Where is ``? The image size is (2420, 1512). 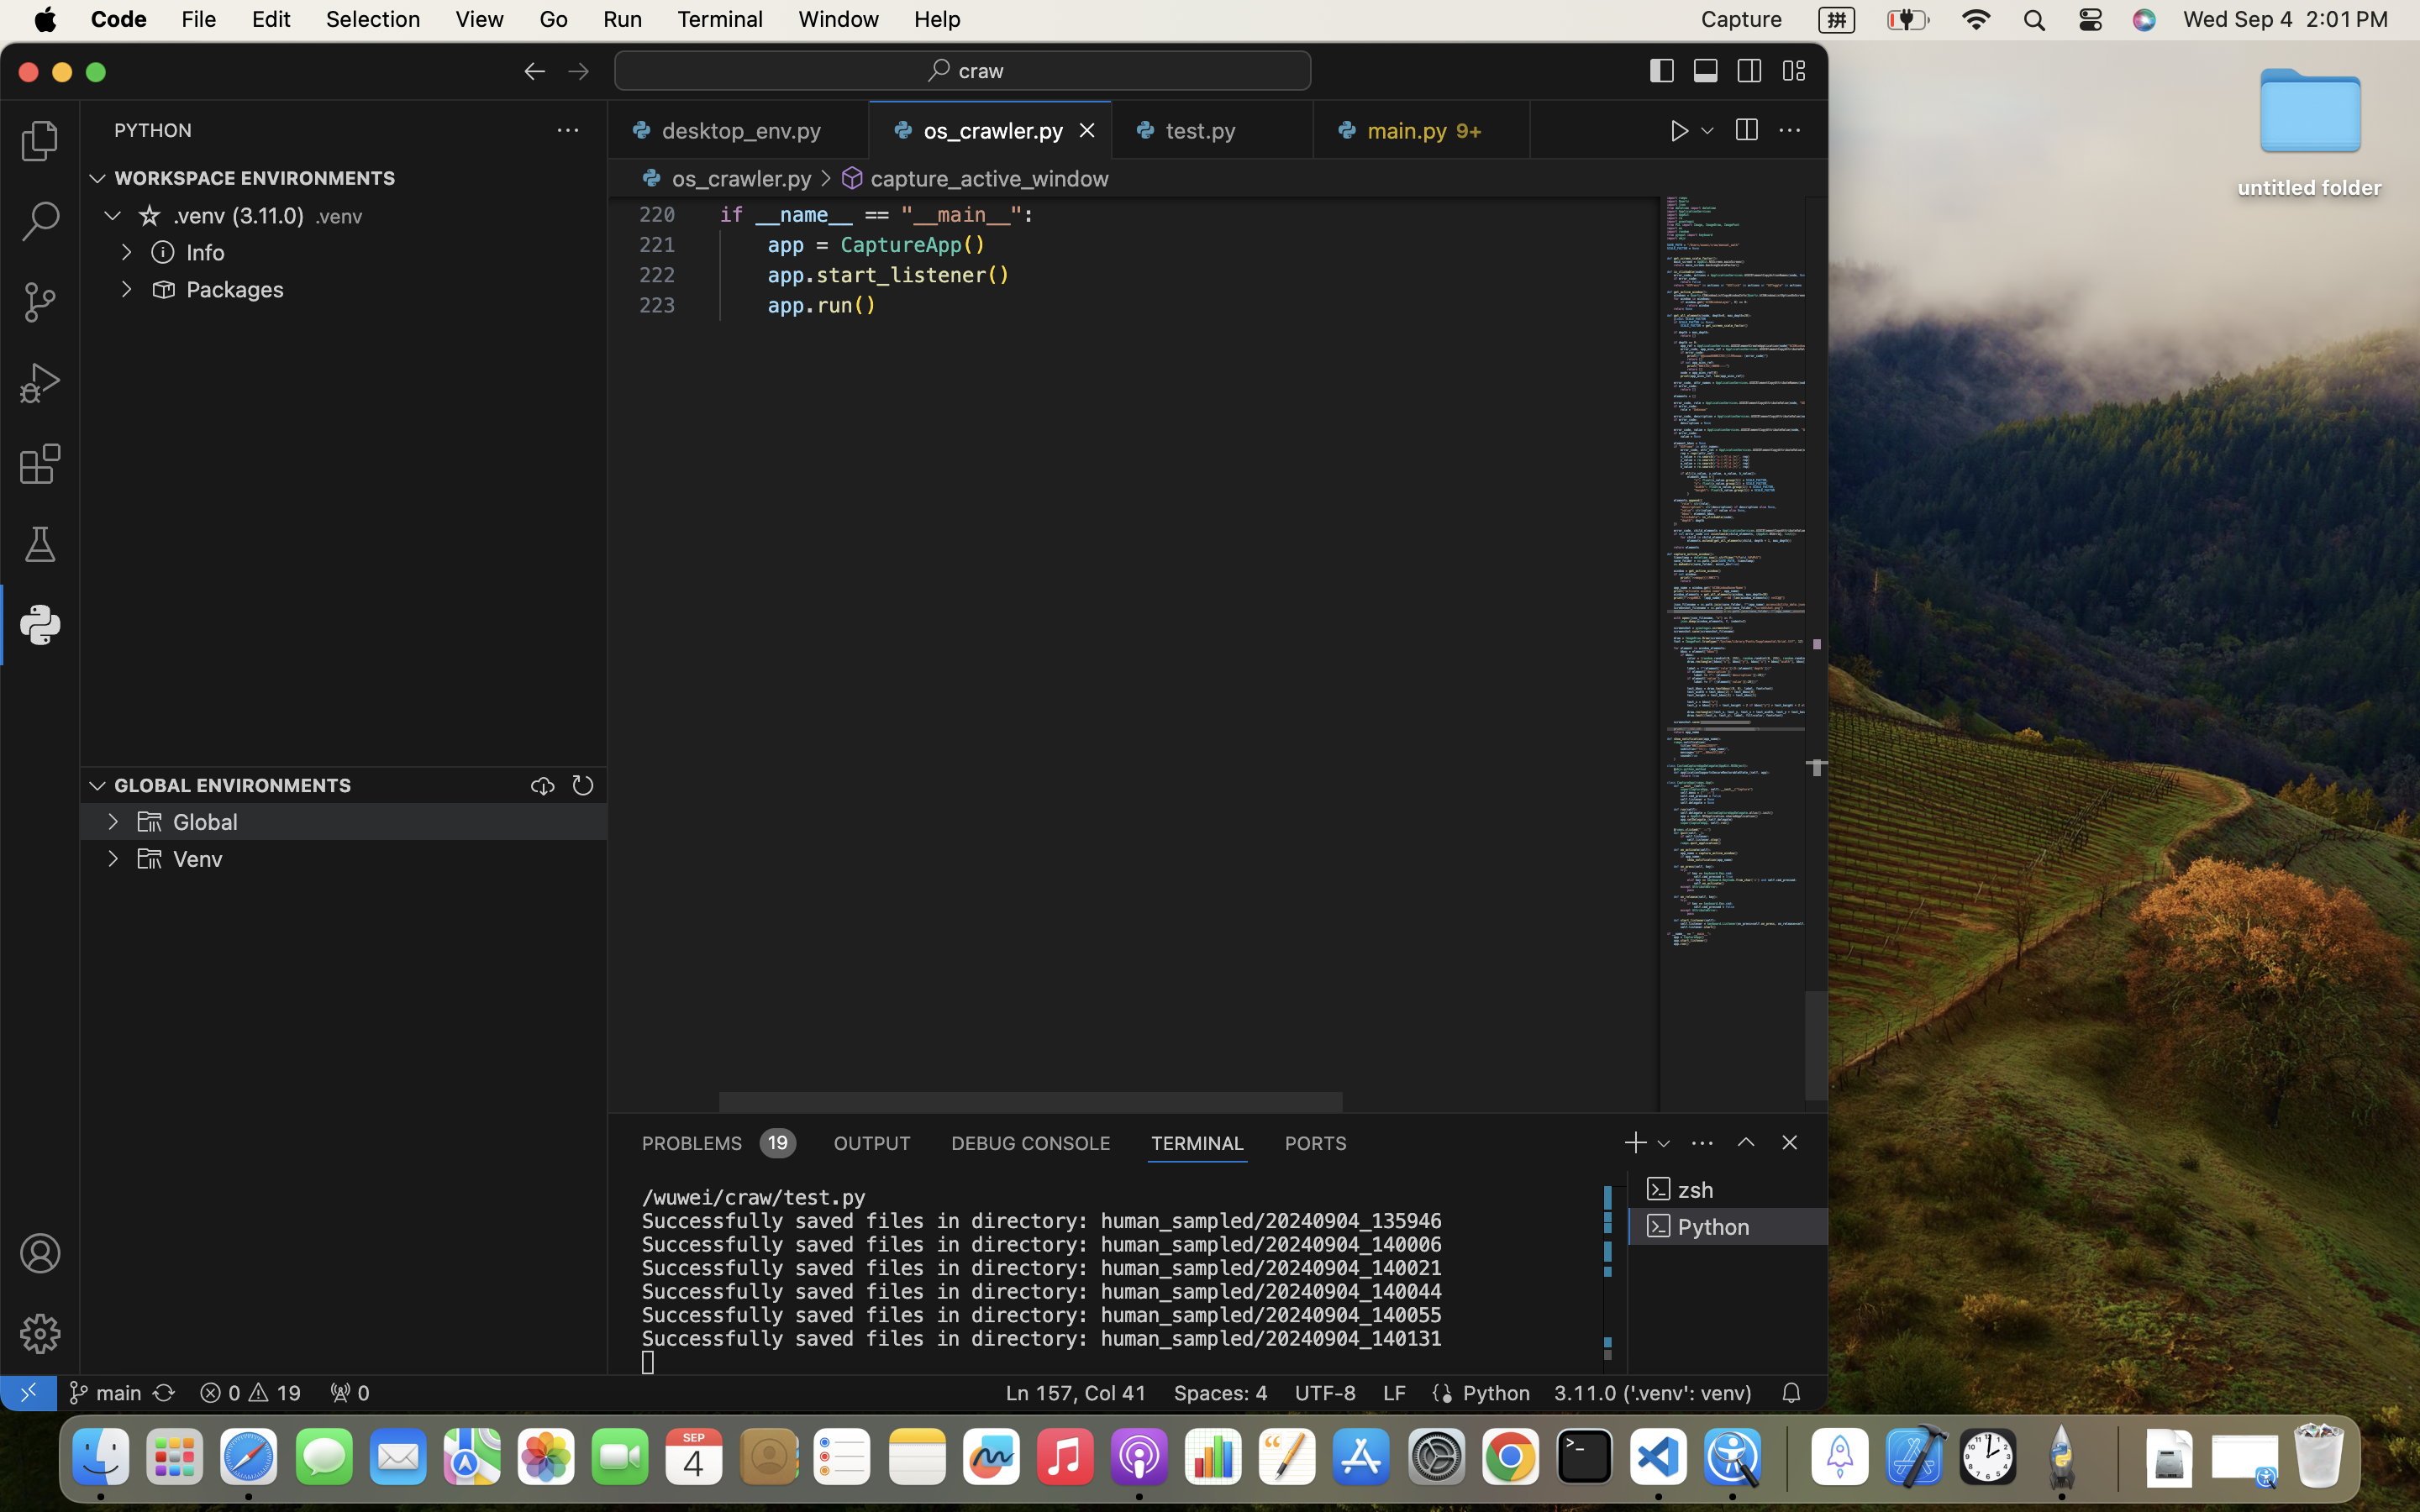
 is located at coordinates (40, 1334).